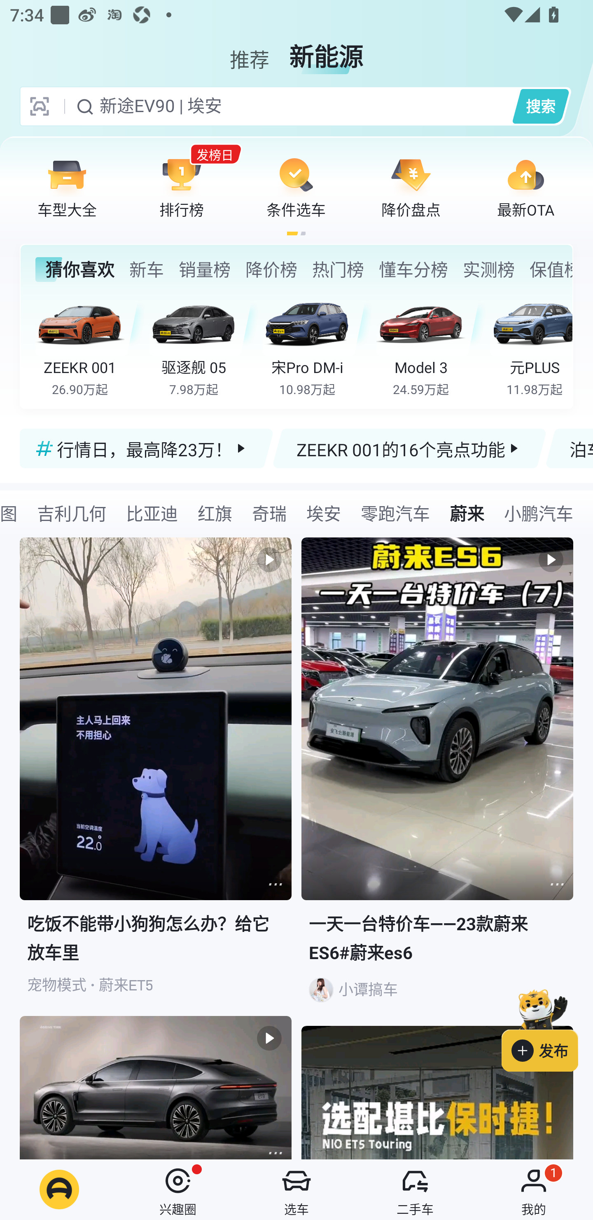 The width and height of the screenshot is (593, 1220). What do you see at coordinates (437, 782) in the screenshot?
I see `  一天一台特价车——23款蔚来ES6#蔚来es6 小谭搞车` at bounding box center [437, 782].